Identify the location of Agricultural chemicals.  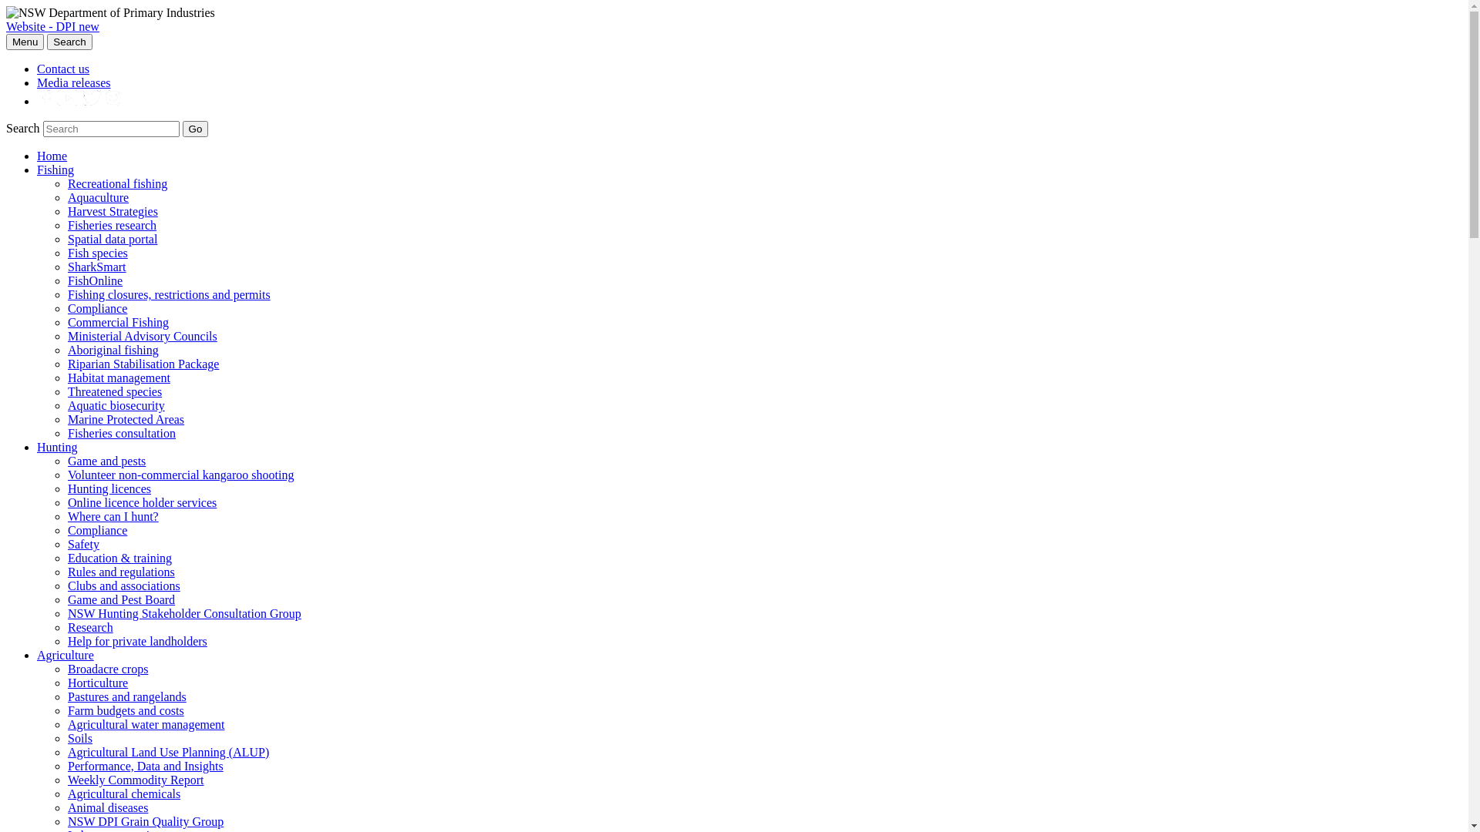
(124, 793).